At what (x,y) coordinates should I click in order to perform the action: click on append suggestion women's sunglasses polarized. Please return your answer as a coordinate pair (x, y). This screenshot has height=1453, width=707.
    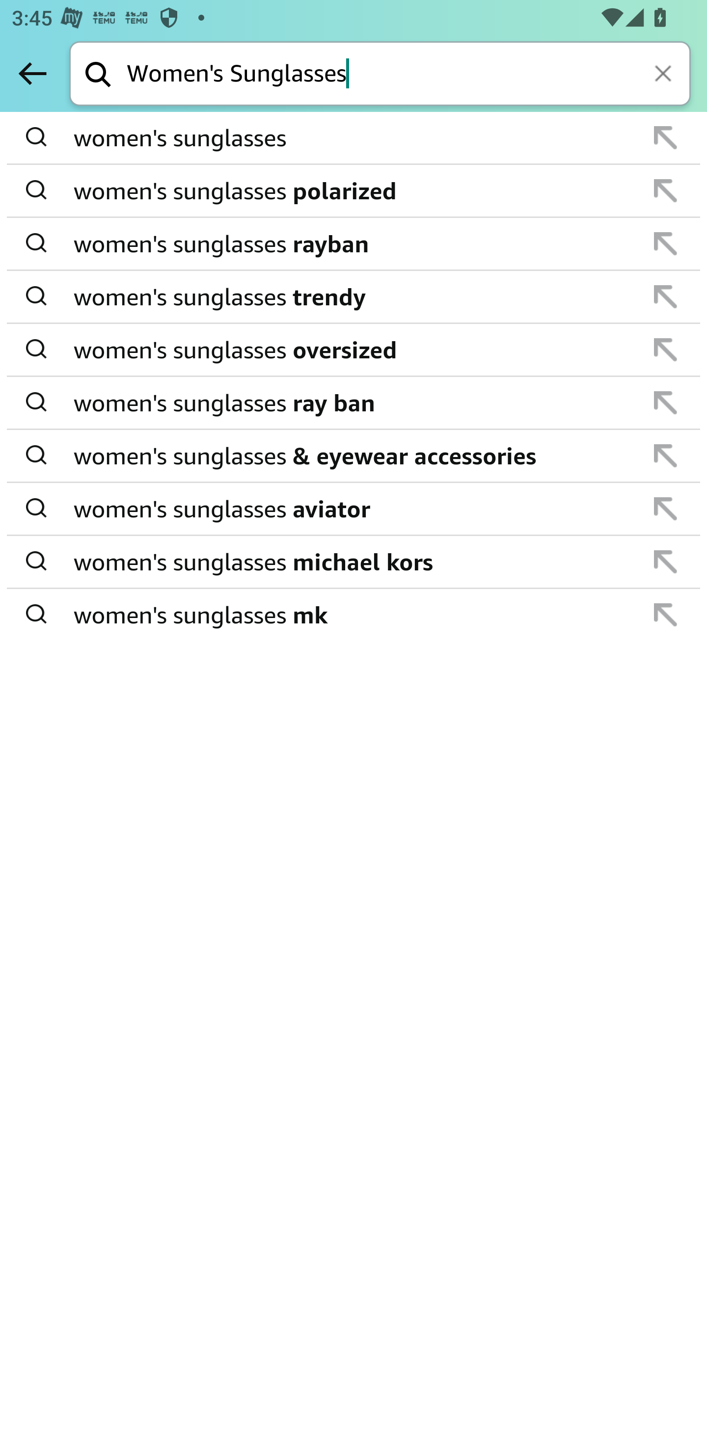
    Looking at the image, I should click on (353, 191).